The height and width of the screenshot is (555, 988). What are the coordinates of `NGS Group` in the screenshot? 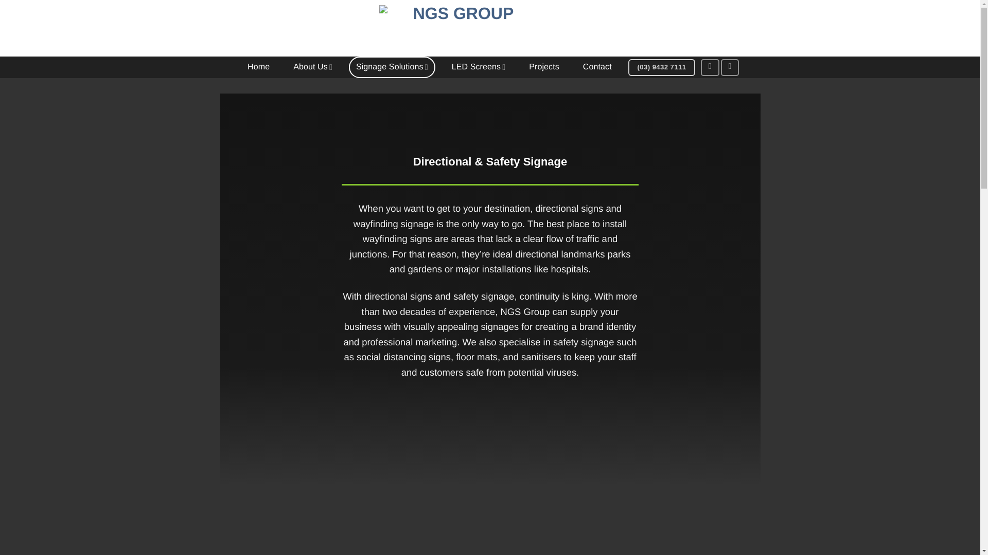 It's located at (459, 28).